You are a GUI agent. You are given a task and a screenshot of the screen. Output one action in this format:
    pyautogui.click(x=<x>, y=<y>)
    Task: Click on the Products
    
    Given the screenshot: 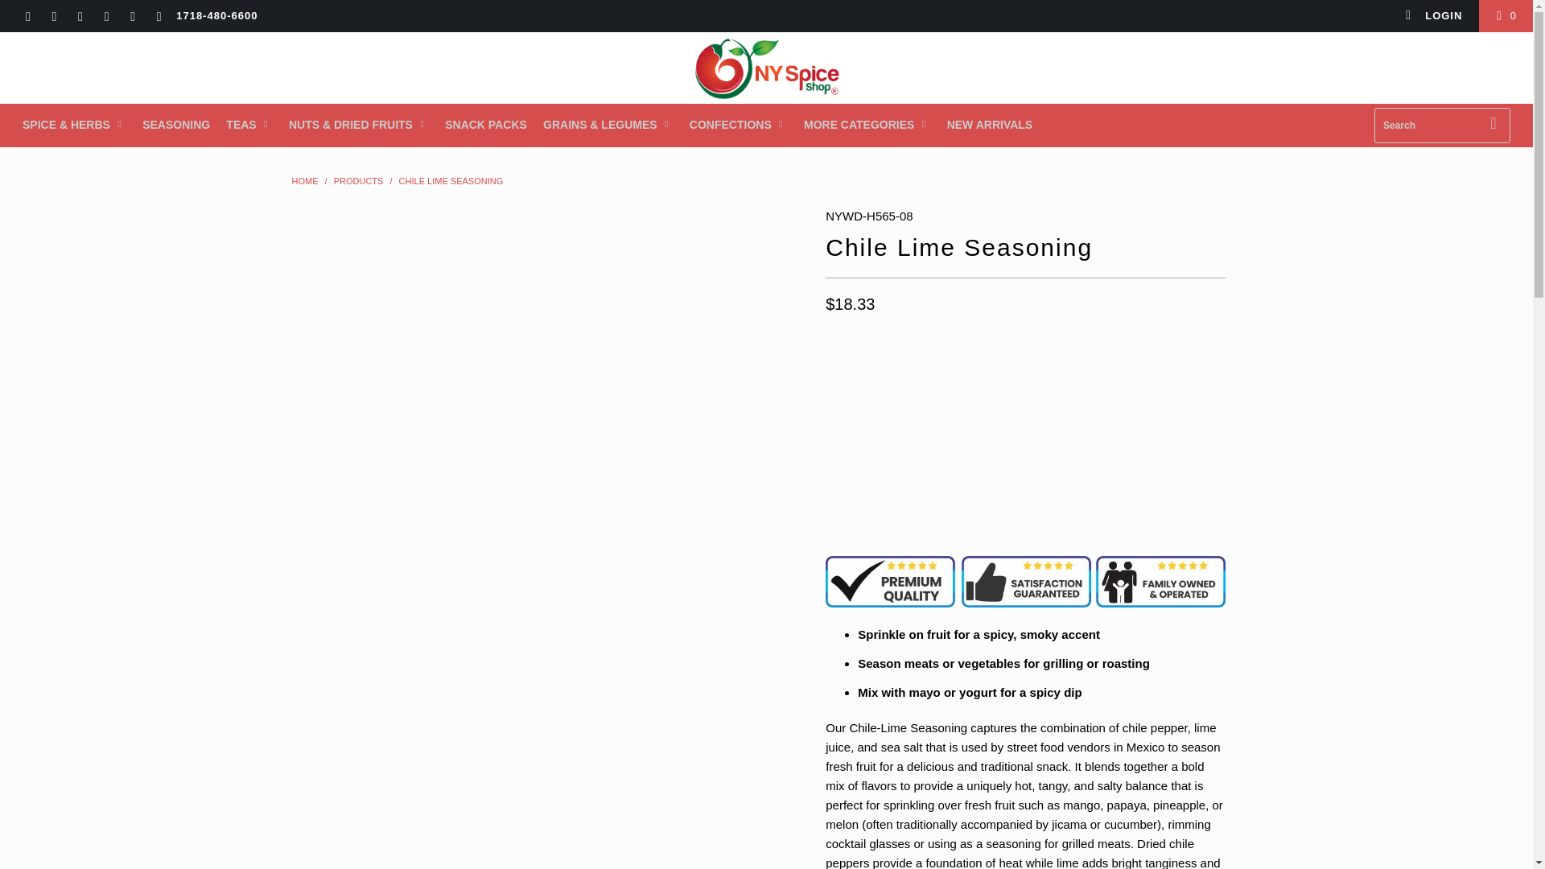 What is the action you would take?
    pyautogui.click(x=358, y=181)
    